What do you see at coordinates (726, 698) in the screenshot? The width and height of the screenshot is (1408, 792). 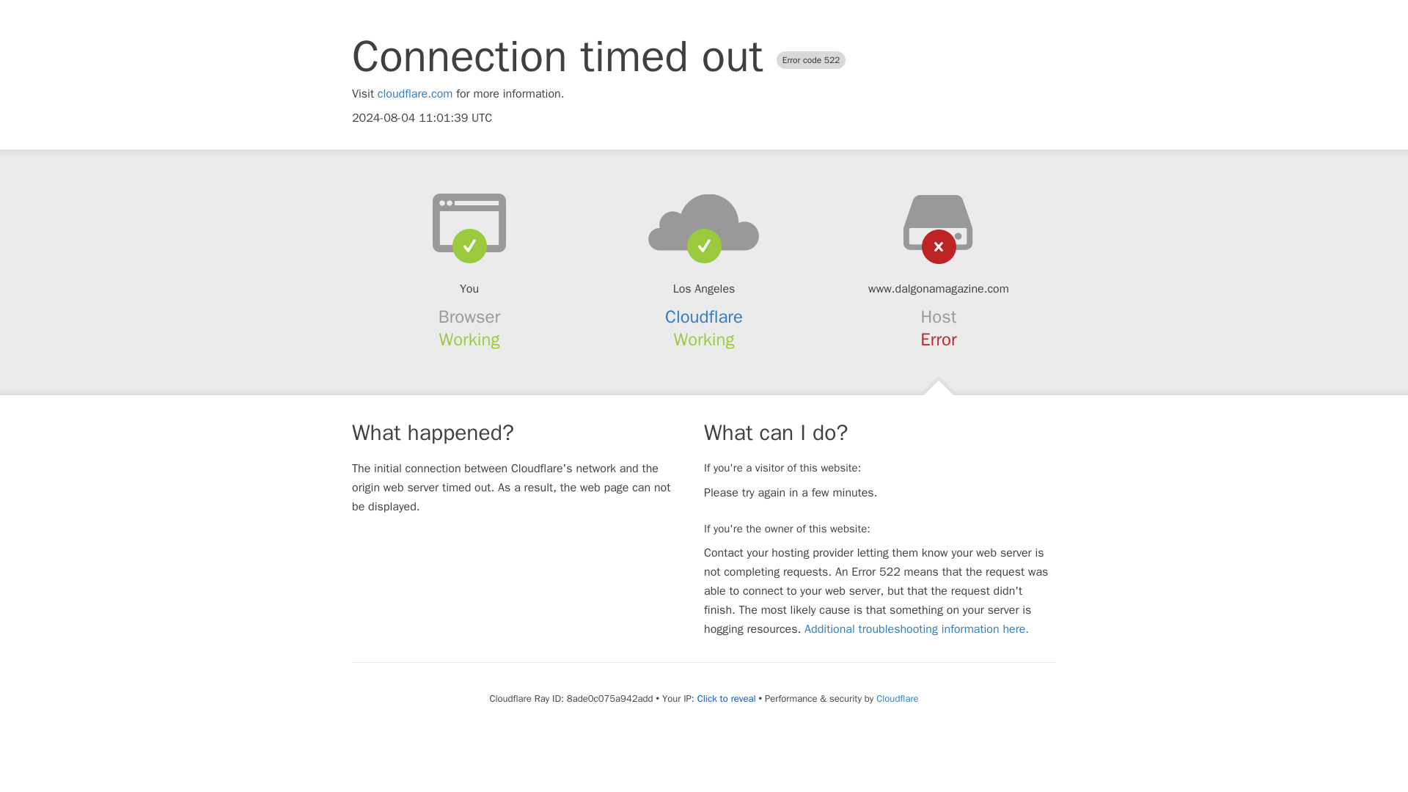 I see `Click to reveal` at bounding box center [726, 698].